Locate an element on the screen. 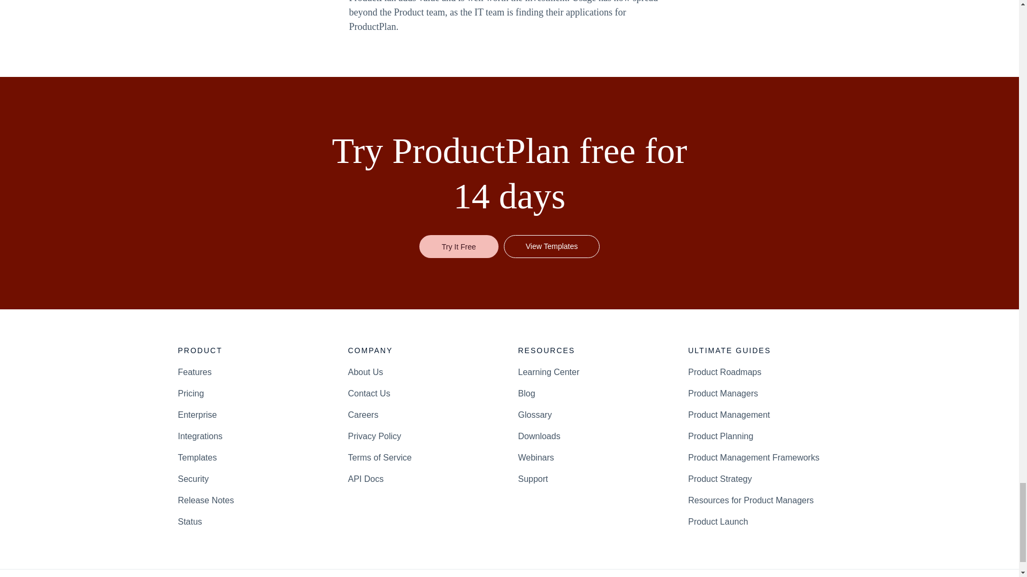 This screenshot has width=1027, height=577. View Templates is located at coordinates (552, 246).